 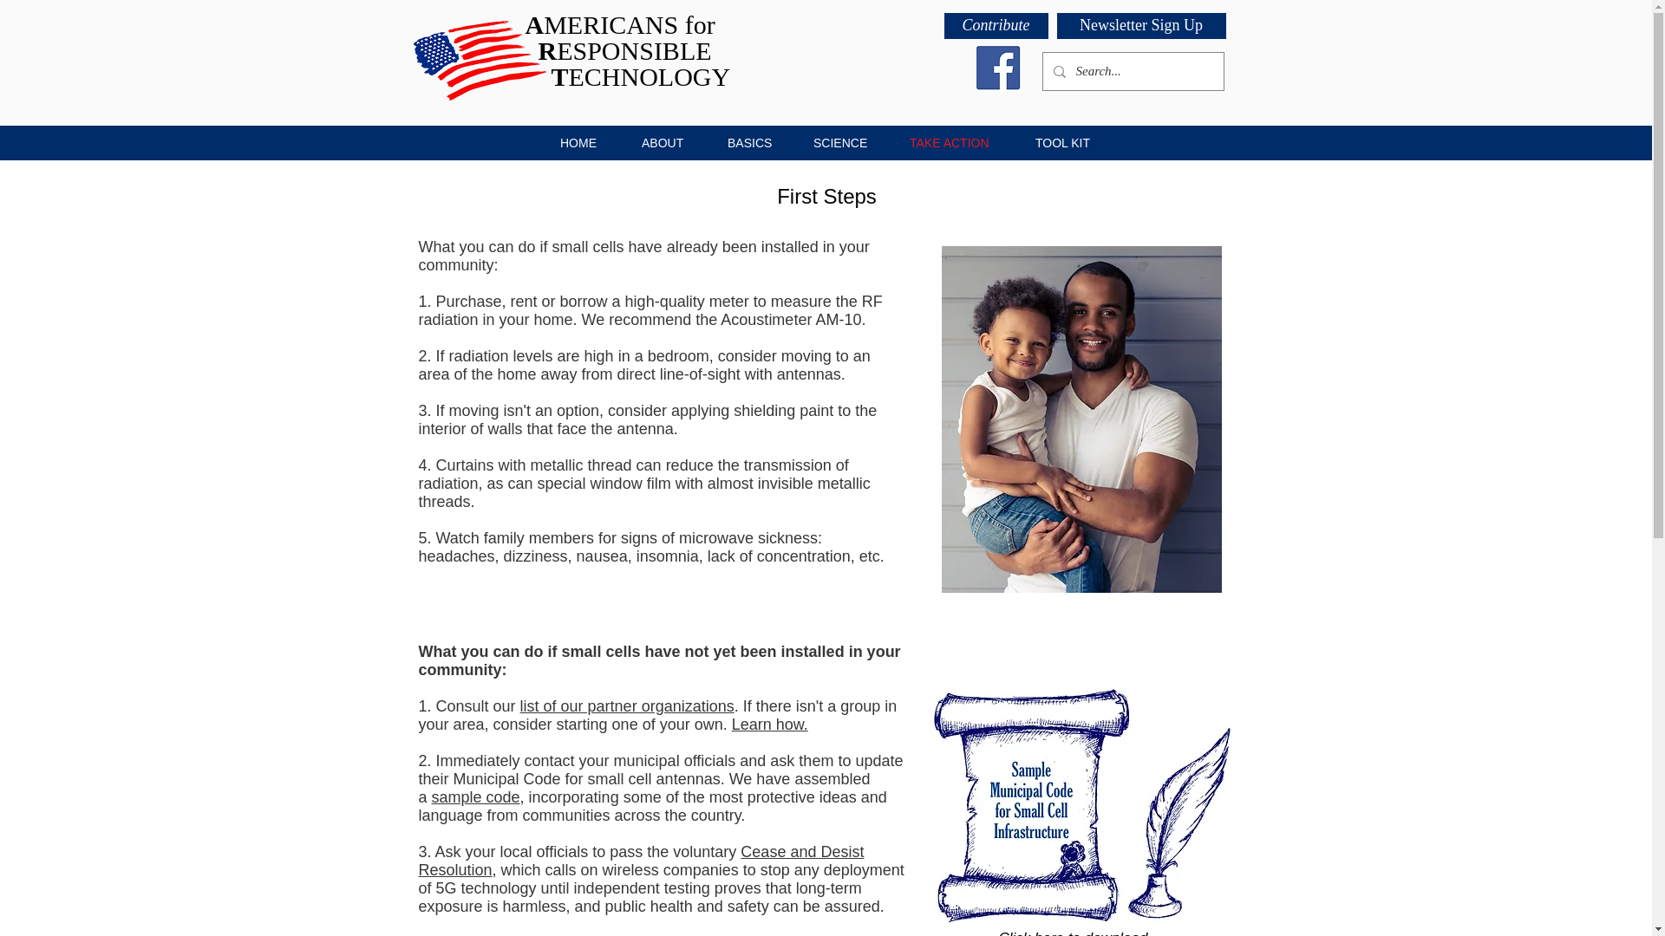 I want to click on TOOL KIT, so click(x=1063, y=142).